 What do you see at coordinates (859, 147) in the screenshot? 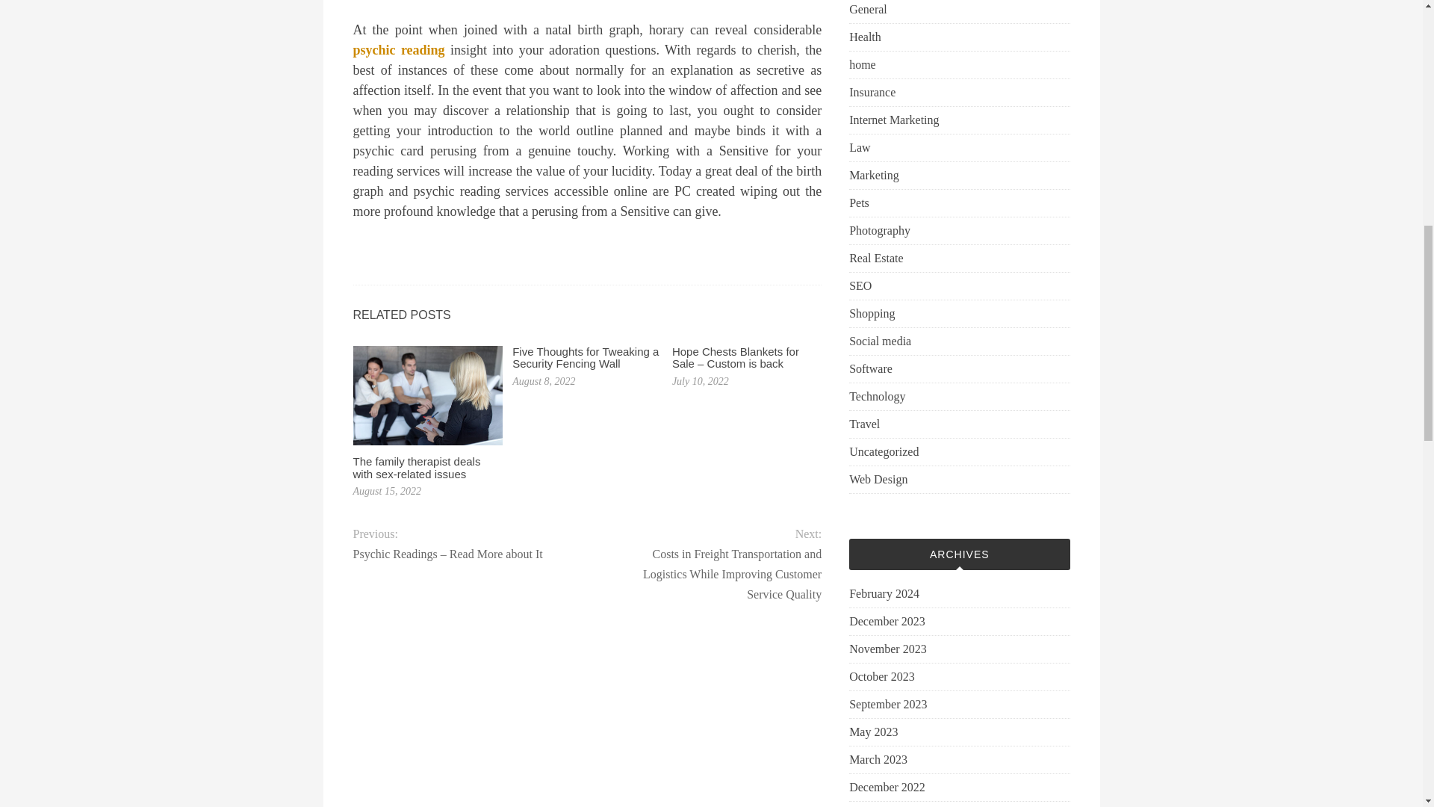
I see `Law` at bounding box center [859, 147].